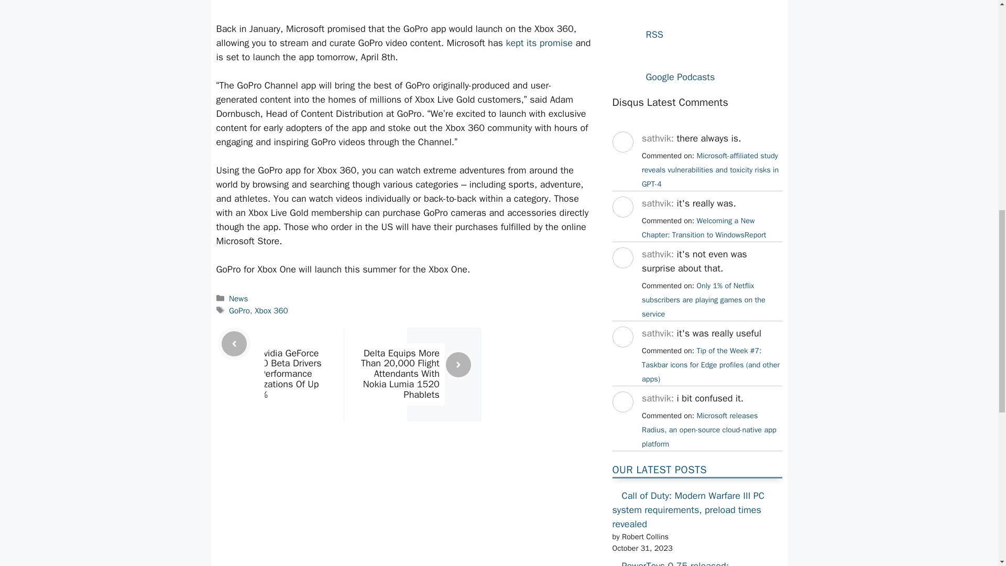  Describe the element at coordinates (703, 300) in the screenshot. I see `July 11, 2024` at that location.